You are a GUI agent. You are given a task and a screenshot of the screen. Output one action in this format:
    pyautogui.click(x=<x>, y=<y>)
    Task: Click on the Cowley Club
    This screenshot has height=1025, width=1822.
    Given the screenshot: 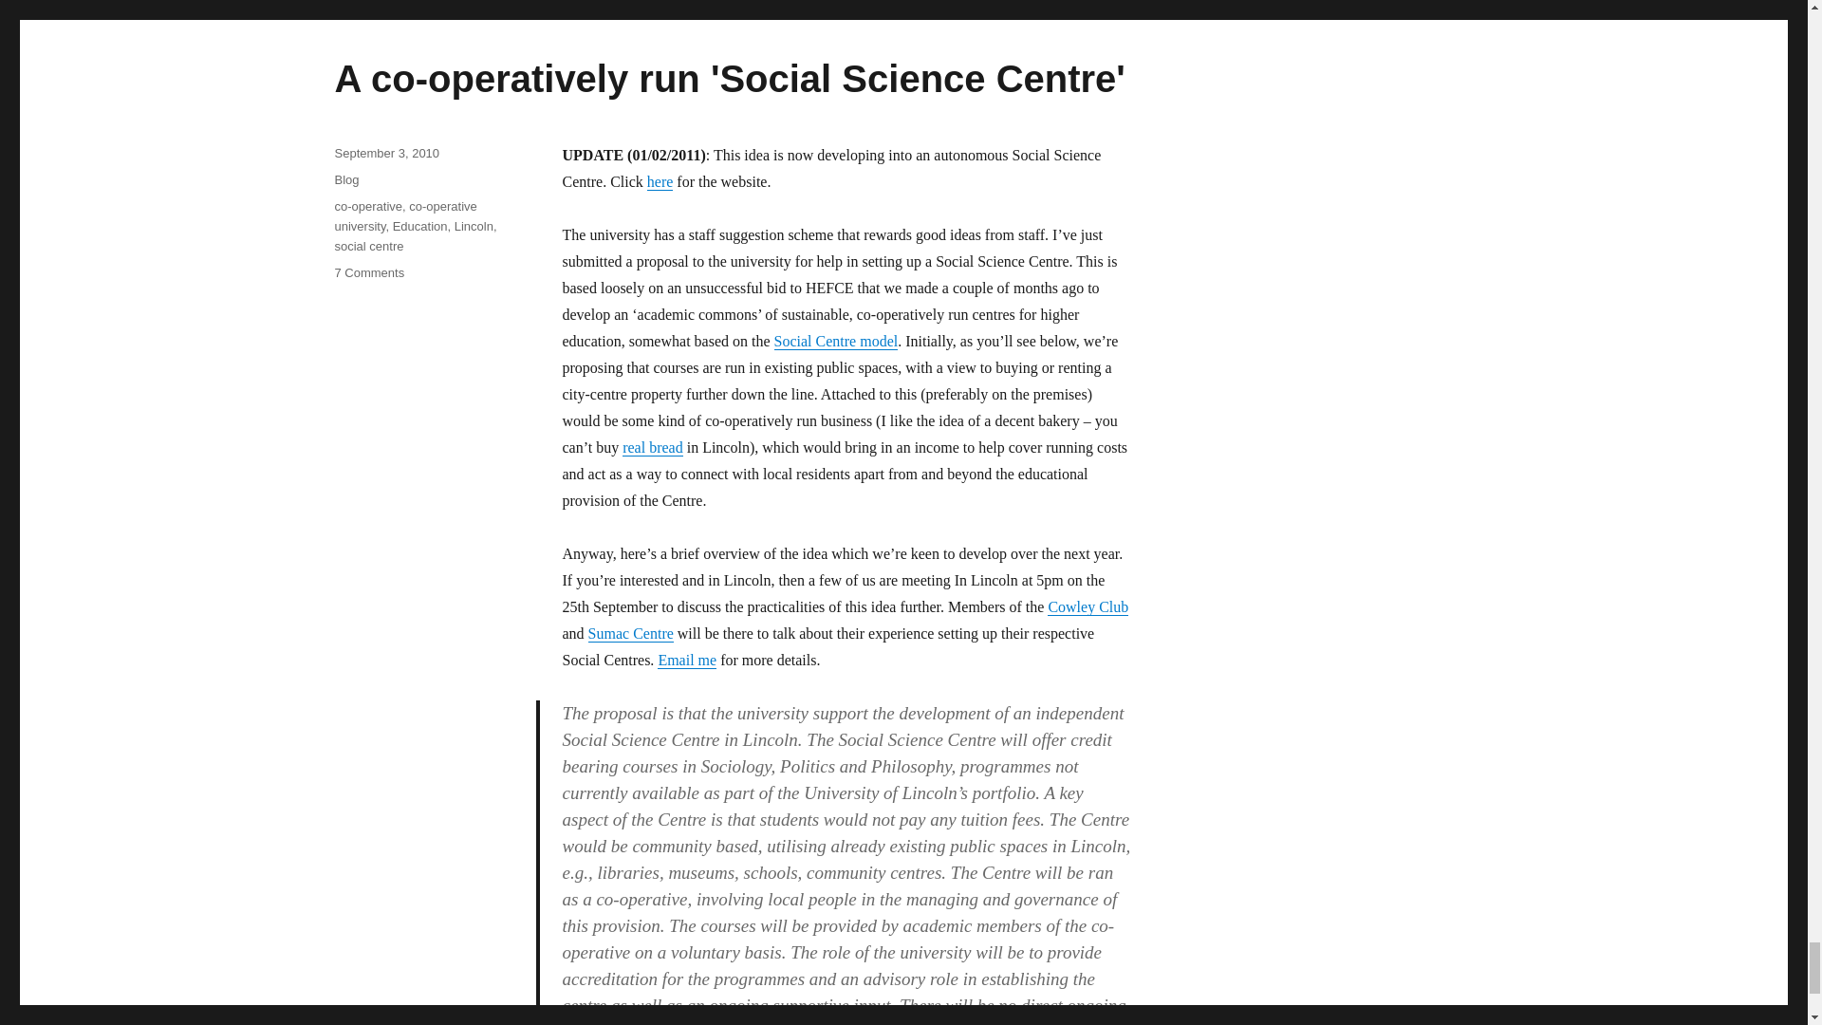 What is the action you would take?
    pyautogui.click(x=1088, y=606)
    